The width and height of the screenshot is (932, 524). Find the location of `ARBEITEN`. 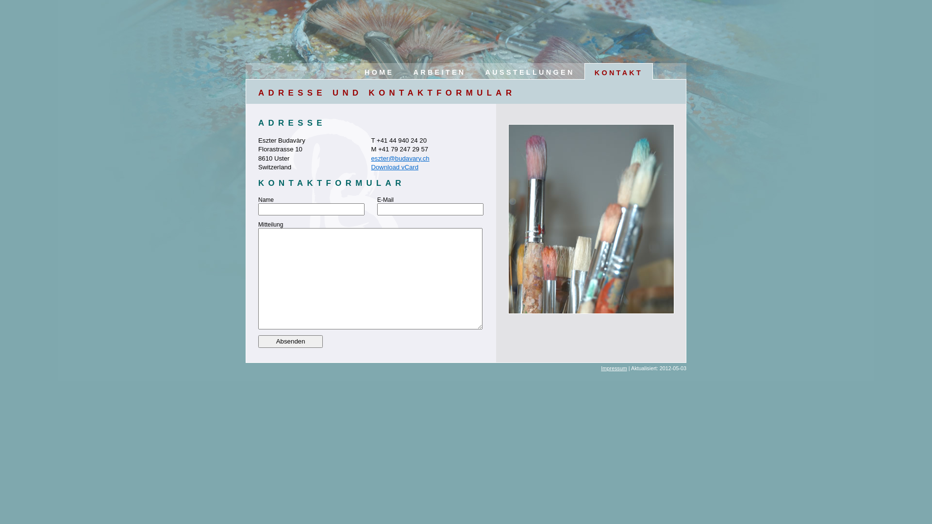

ARBEITEN is located at coordinates (439, 71).